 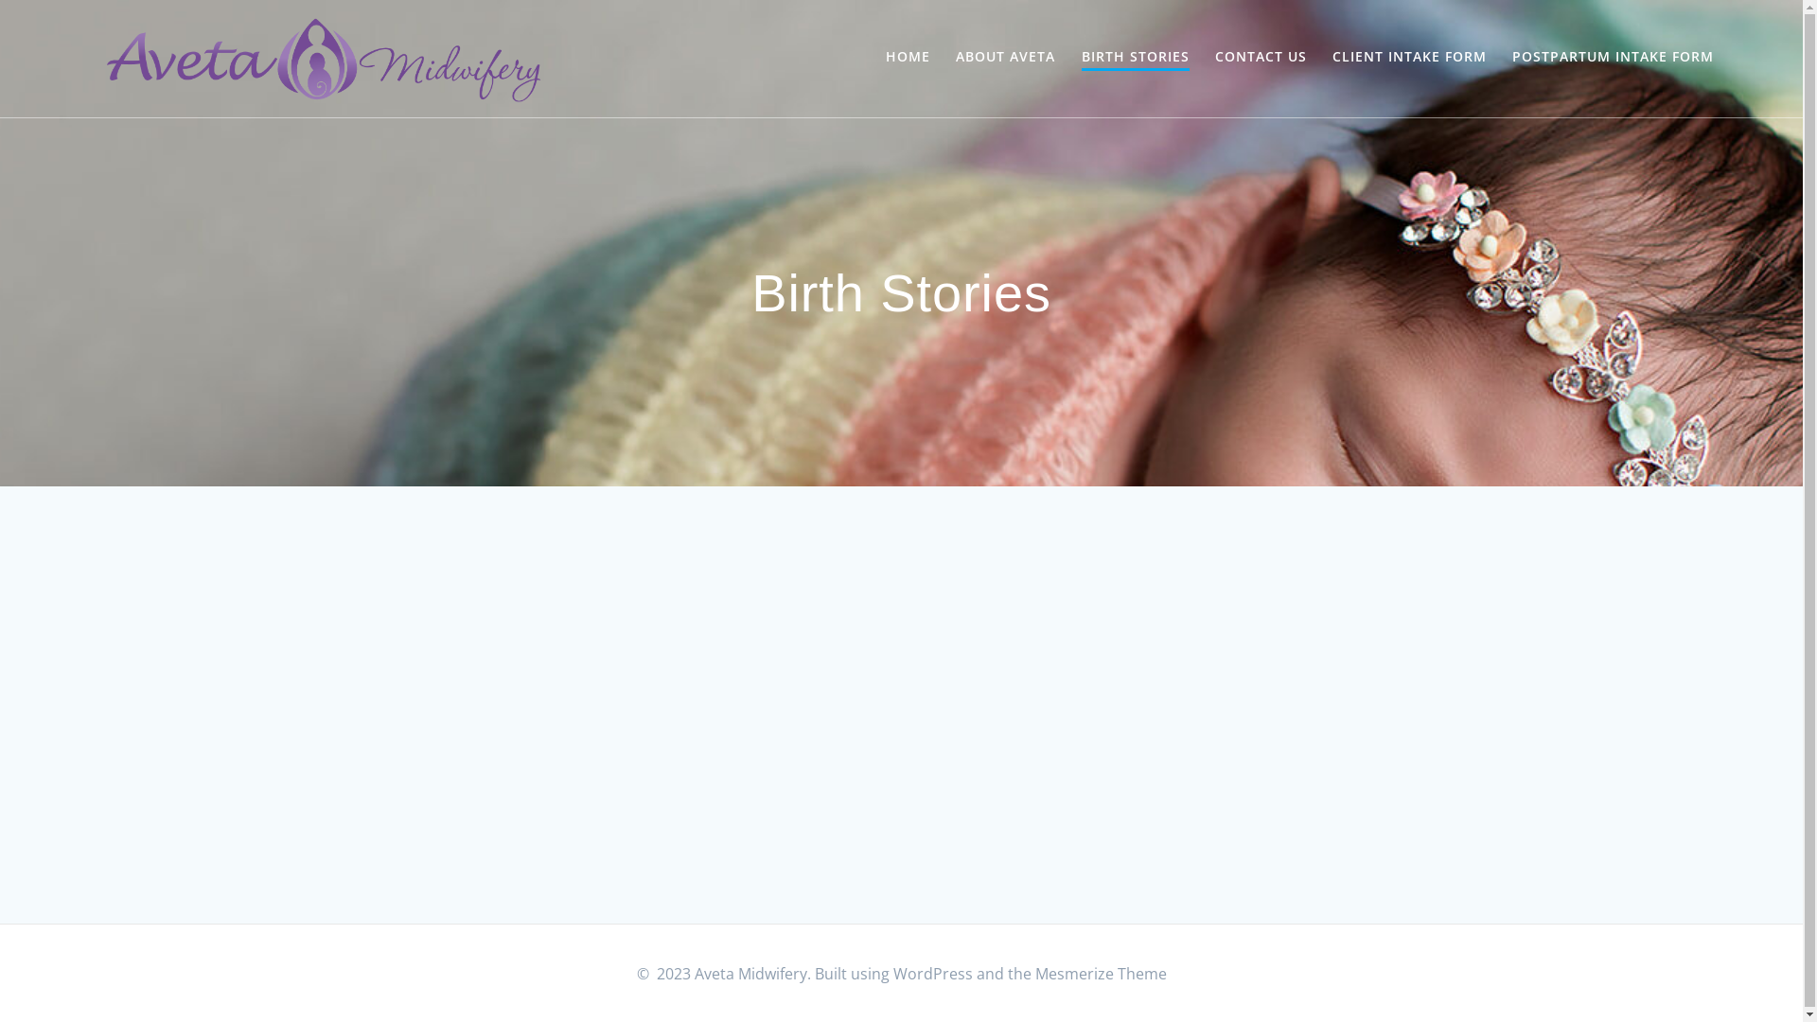 What do you see at coordinates (1613, 57) in the screenshot?
I see `POSTPARTUM INTAKE FORM` at bounding box center [1613, 57].